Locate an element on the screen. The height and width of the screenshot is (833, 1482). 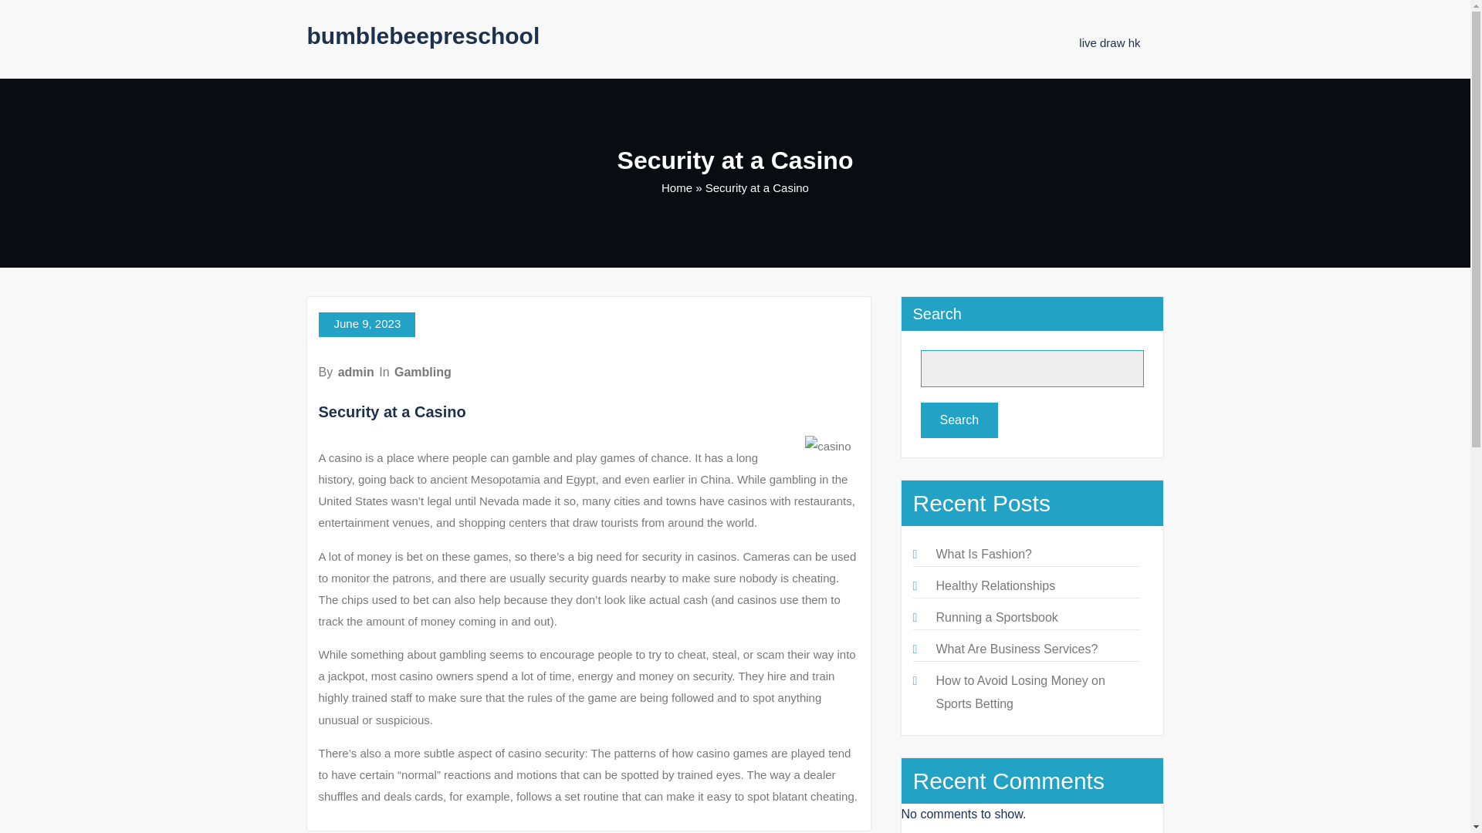
Search is located at coordinates (959, 420).